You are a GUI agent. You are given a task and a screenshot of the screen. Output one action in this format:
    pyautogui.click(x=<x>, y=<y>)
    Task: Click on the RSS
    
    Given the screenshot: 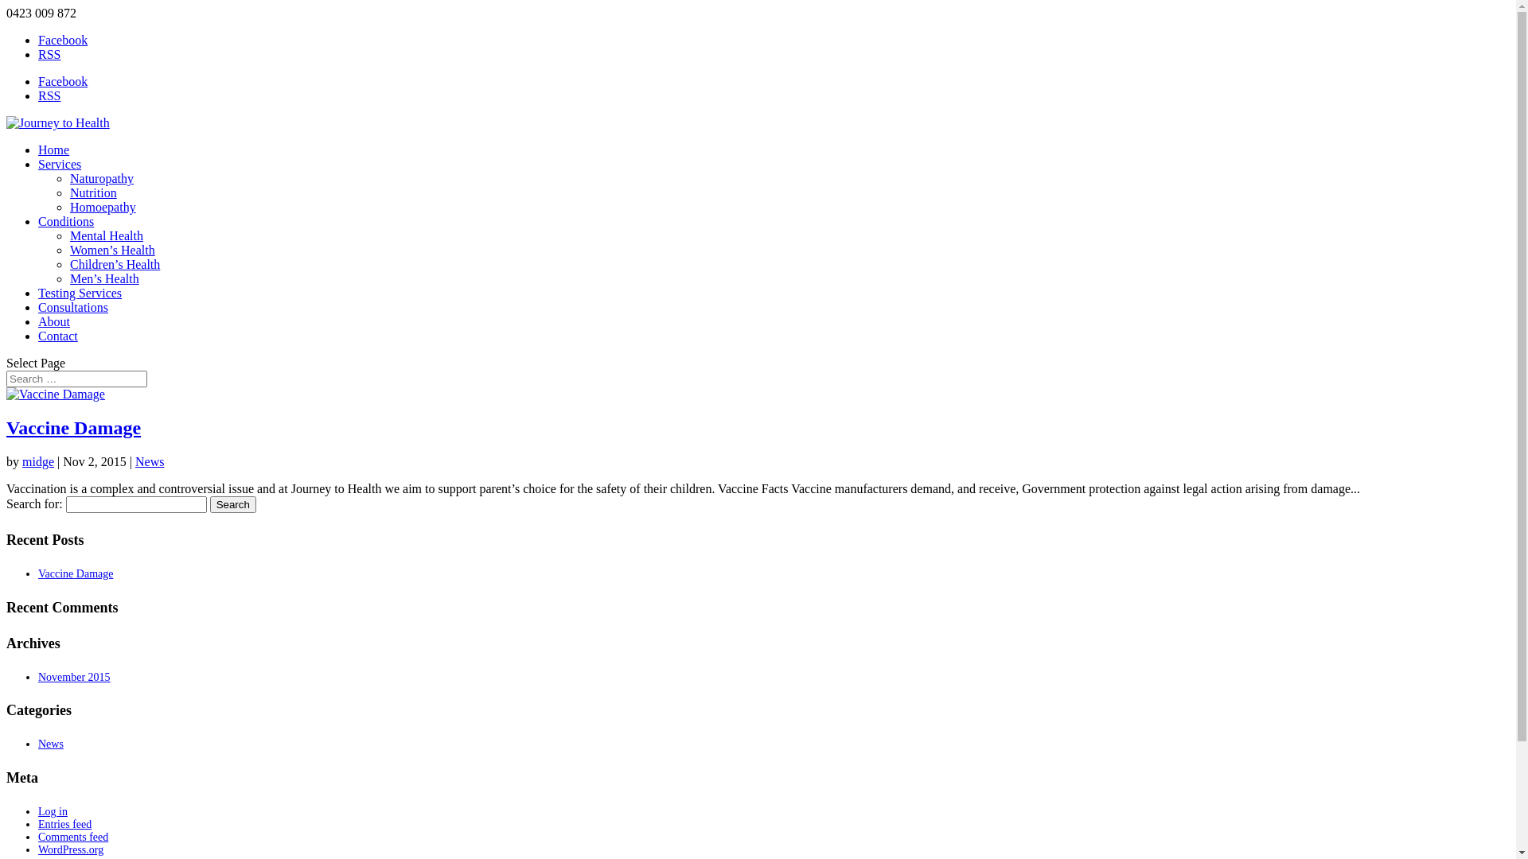 What is the action you would take?
    pyautogui.click(x=49, y=95)
    